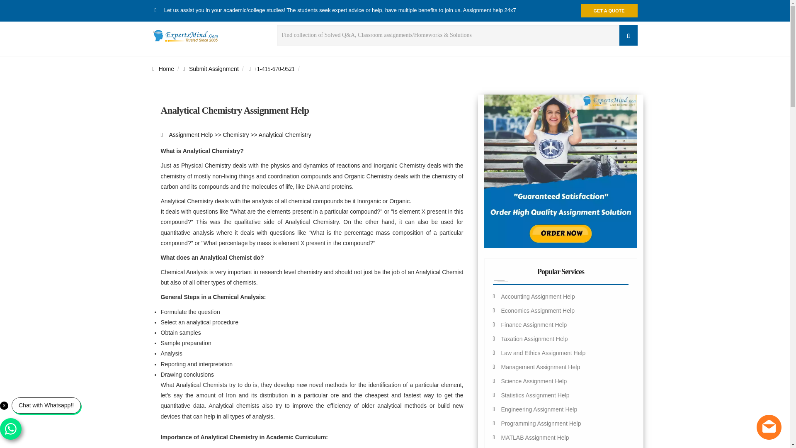 The height and width of the screenshot is (448, 796). I want to click on Assignment Help, so click(191, 134).